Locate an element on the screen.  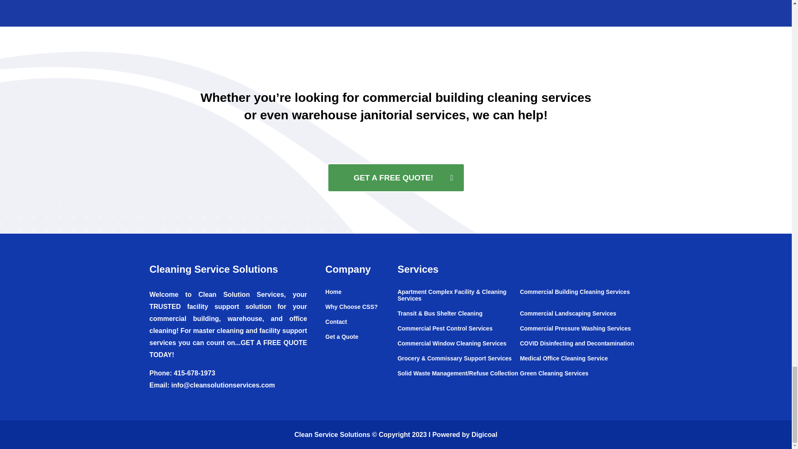
Commercial Pest Control Services is located at coordinates (458, 332).